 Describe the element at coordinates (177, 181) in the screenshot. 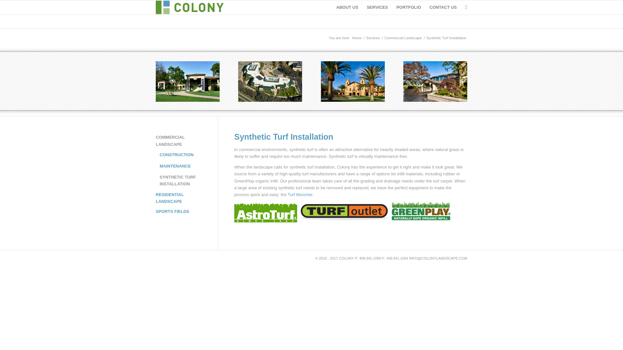

I see `SYNTHETIC TURF INSTALLATION` at that location.